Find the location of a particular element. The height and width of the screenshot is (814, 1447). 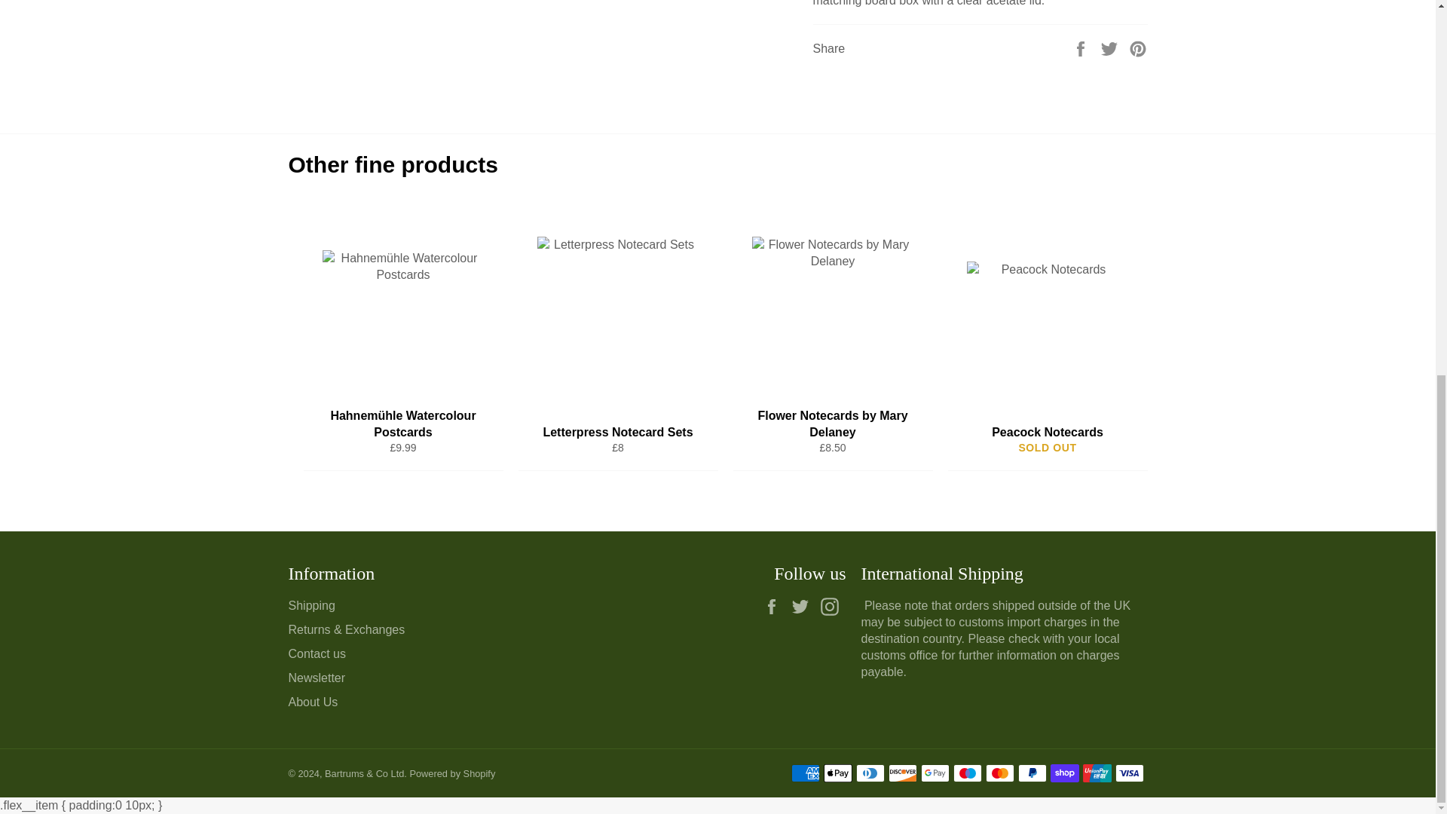

Pin on Pinterest is located at coordinates (1138, 48).